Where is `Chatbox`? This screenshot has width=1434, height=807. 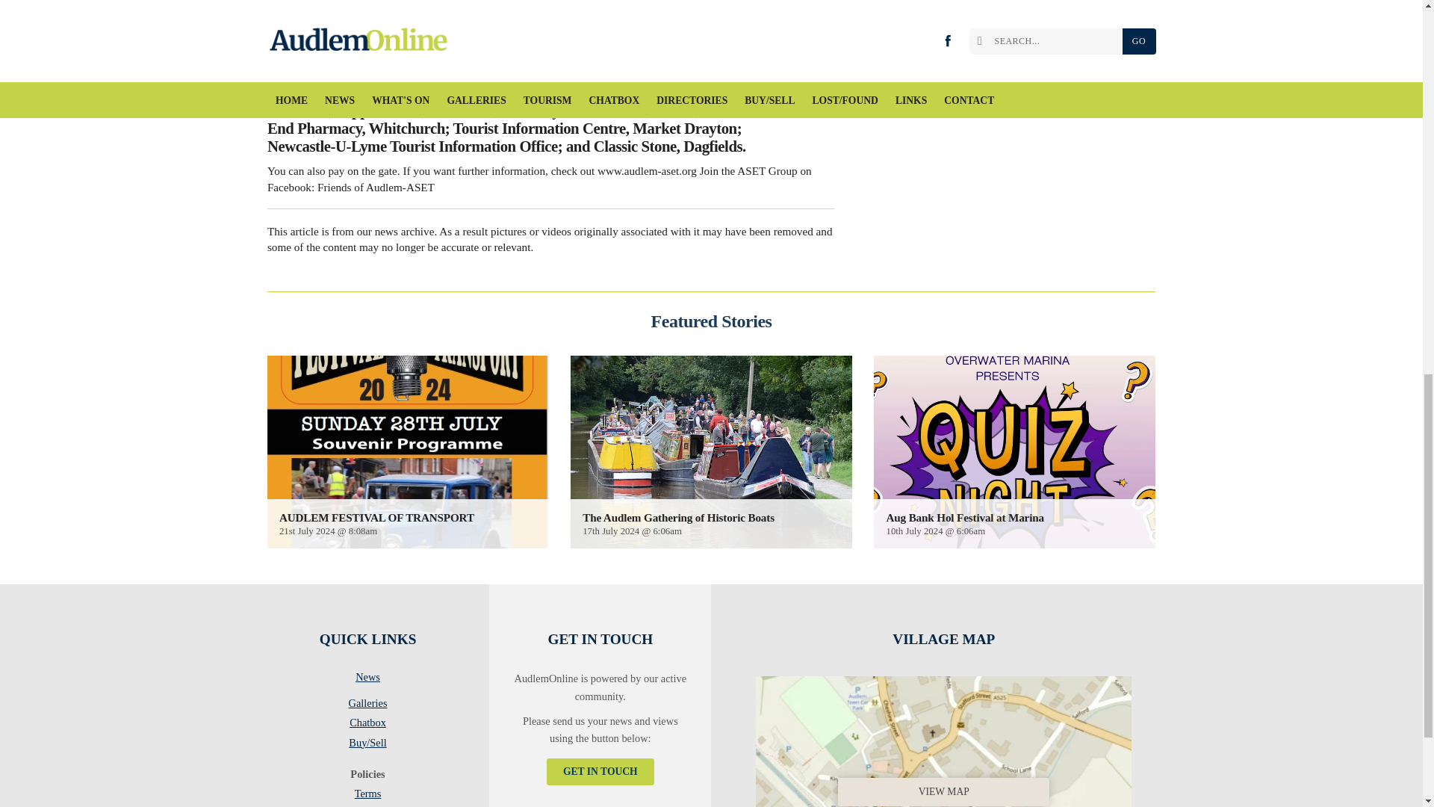 Chatbox is located at coordinates (367, 725).